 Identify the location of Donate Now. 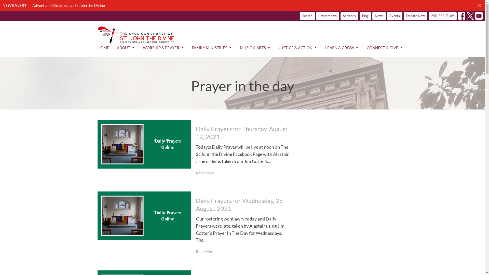
(416, 16).